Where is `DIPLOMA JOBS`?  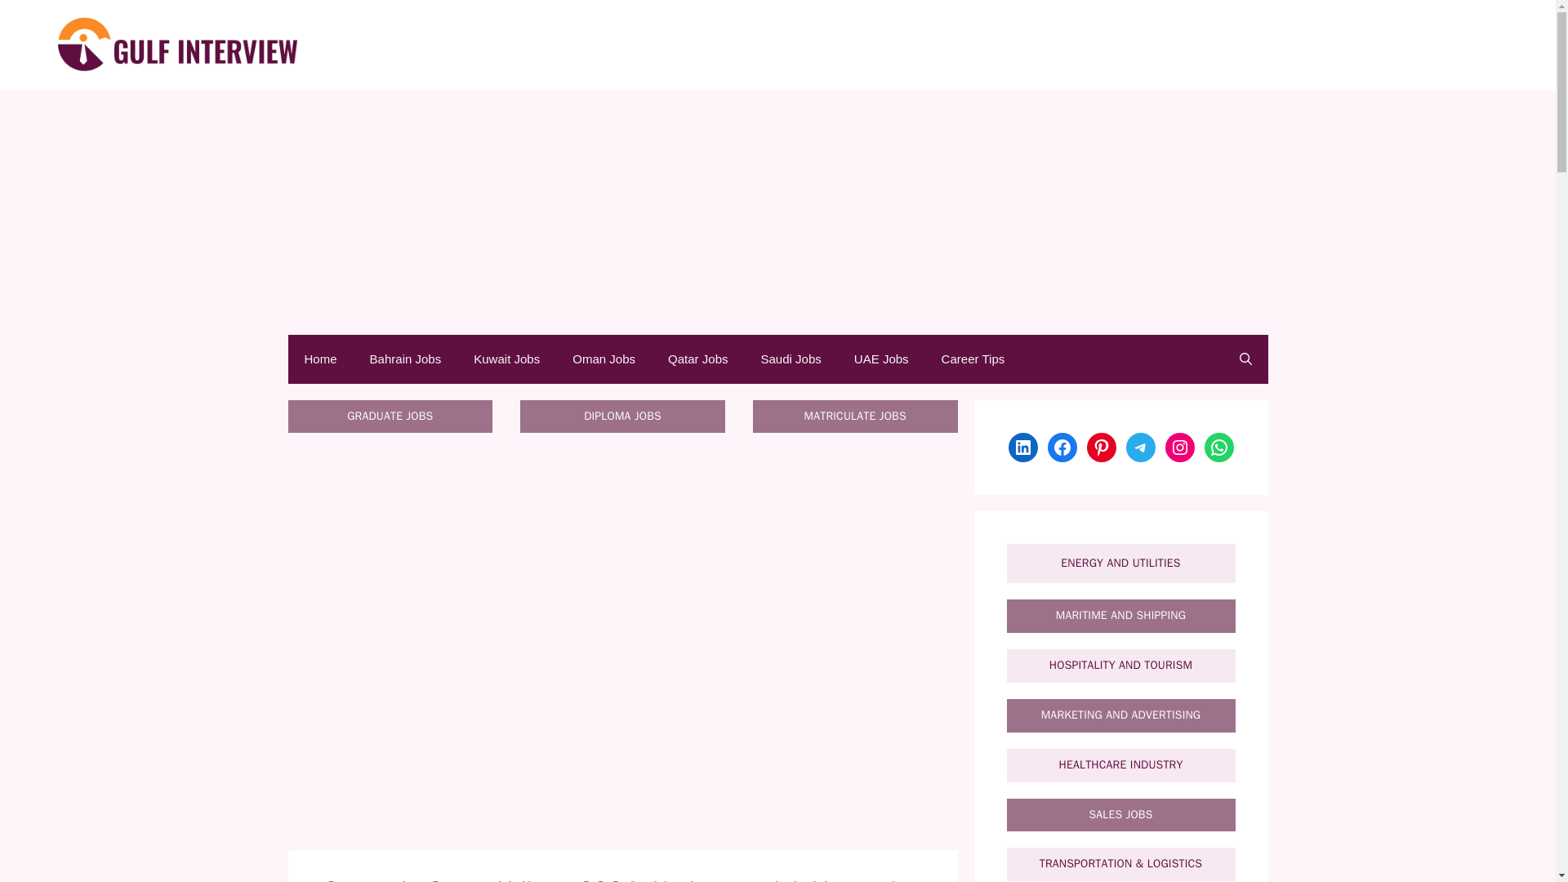 DIPLOMA JOBS is located at coordinates (622, 416).